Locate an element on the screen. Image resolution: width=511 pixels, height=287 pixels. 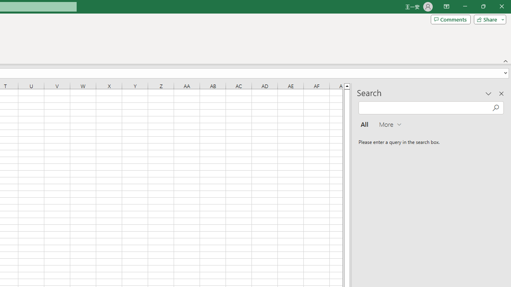
Ribbon Display Options is located at coordinates (446, 6).